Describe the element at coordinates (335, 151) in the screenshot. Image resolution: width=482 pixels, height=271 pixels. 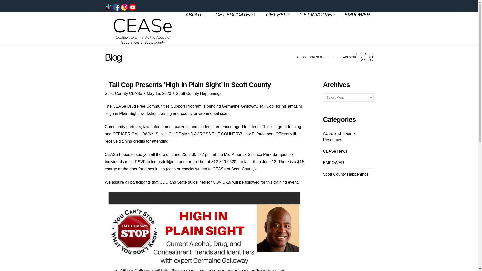
I see `CEASe News` at that location.